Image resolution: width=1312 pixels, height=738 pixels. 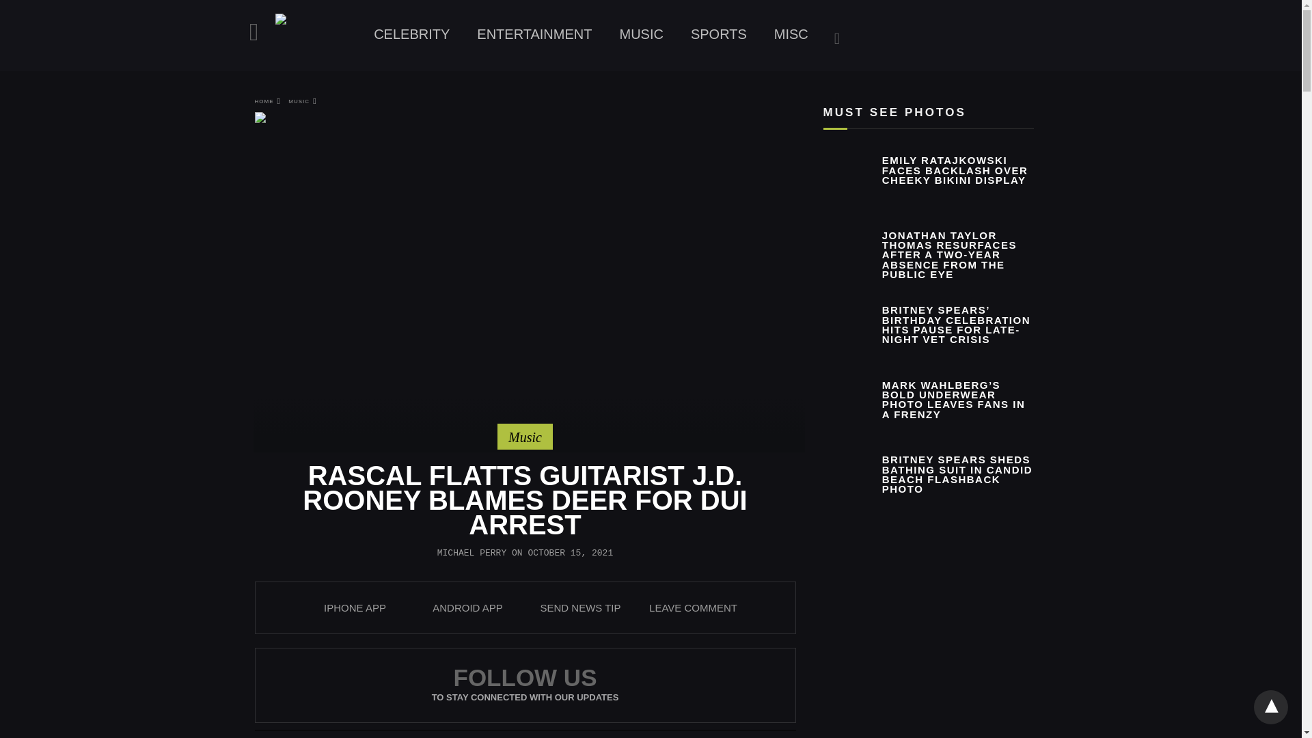 I want to click on Thirsty for News, so click(x=317, y=37).